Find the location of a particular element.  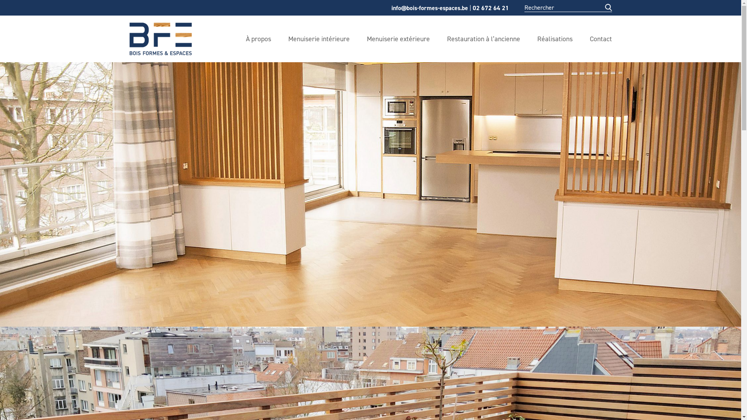

info@bois-formes-espaces.be is located at coordinates (430, 8).